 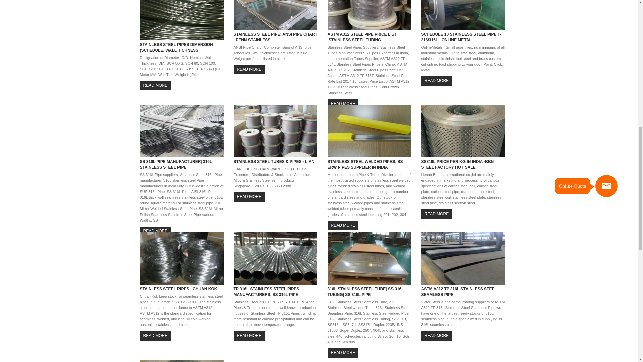 I want to click on READ MORE, so click(x=437, y=214).